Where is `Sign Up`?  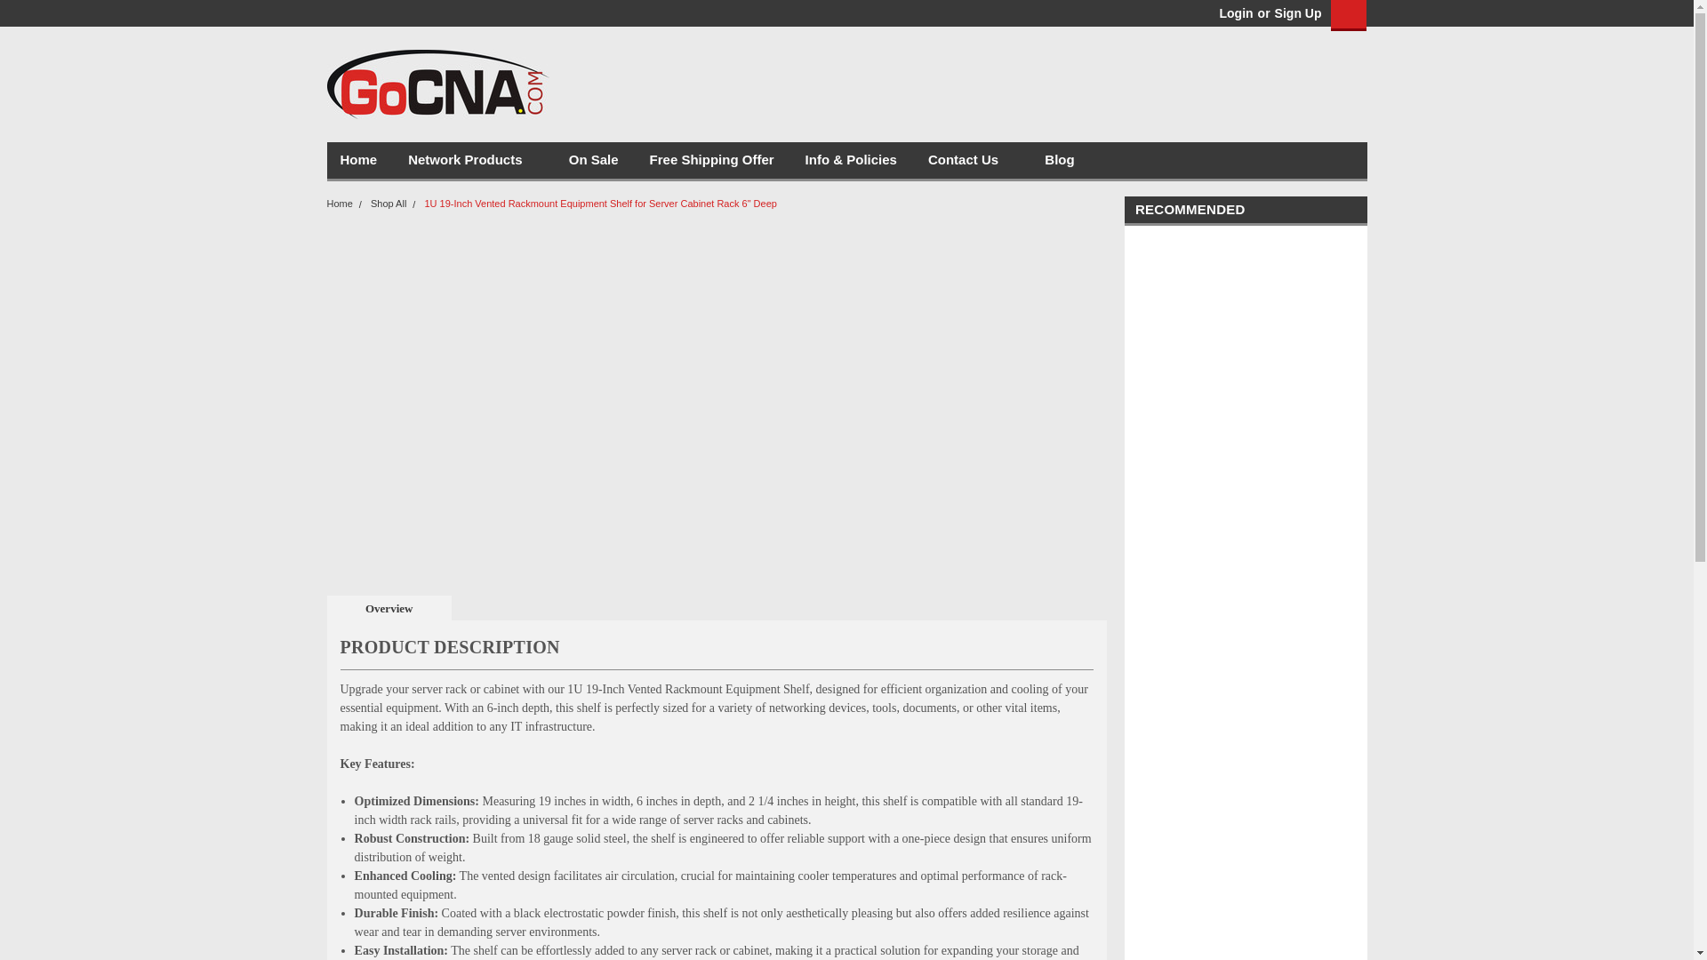
Sign Up is located at coordinates (1295, 13).